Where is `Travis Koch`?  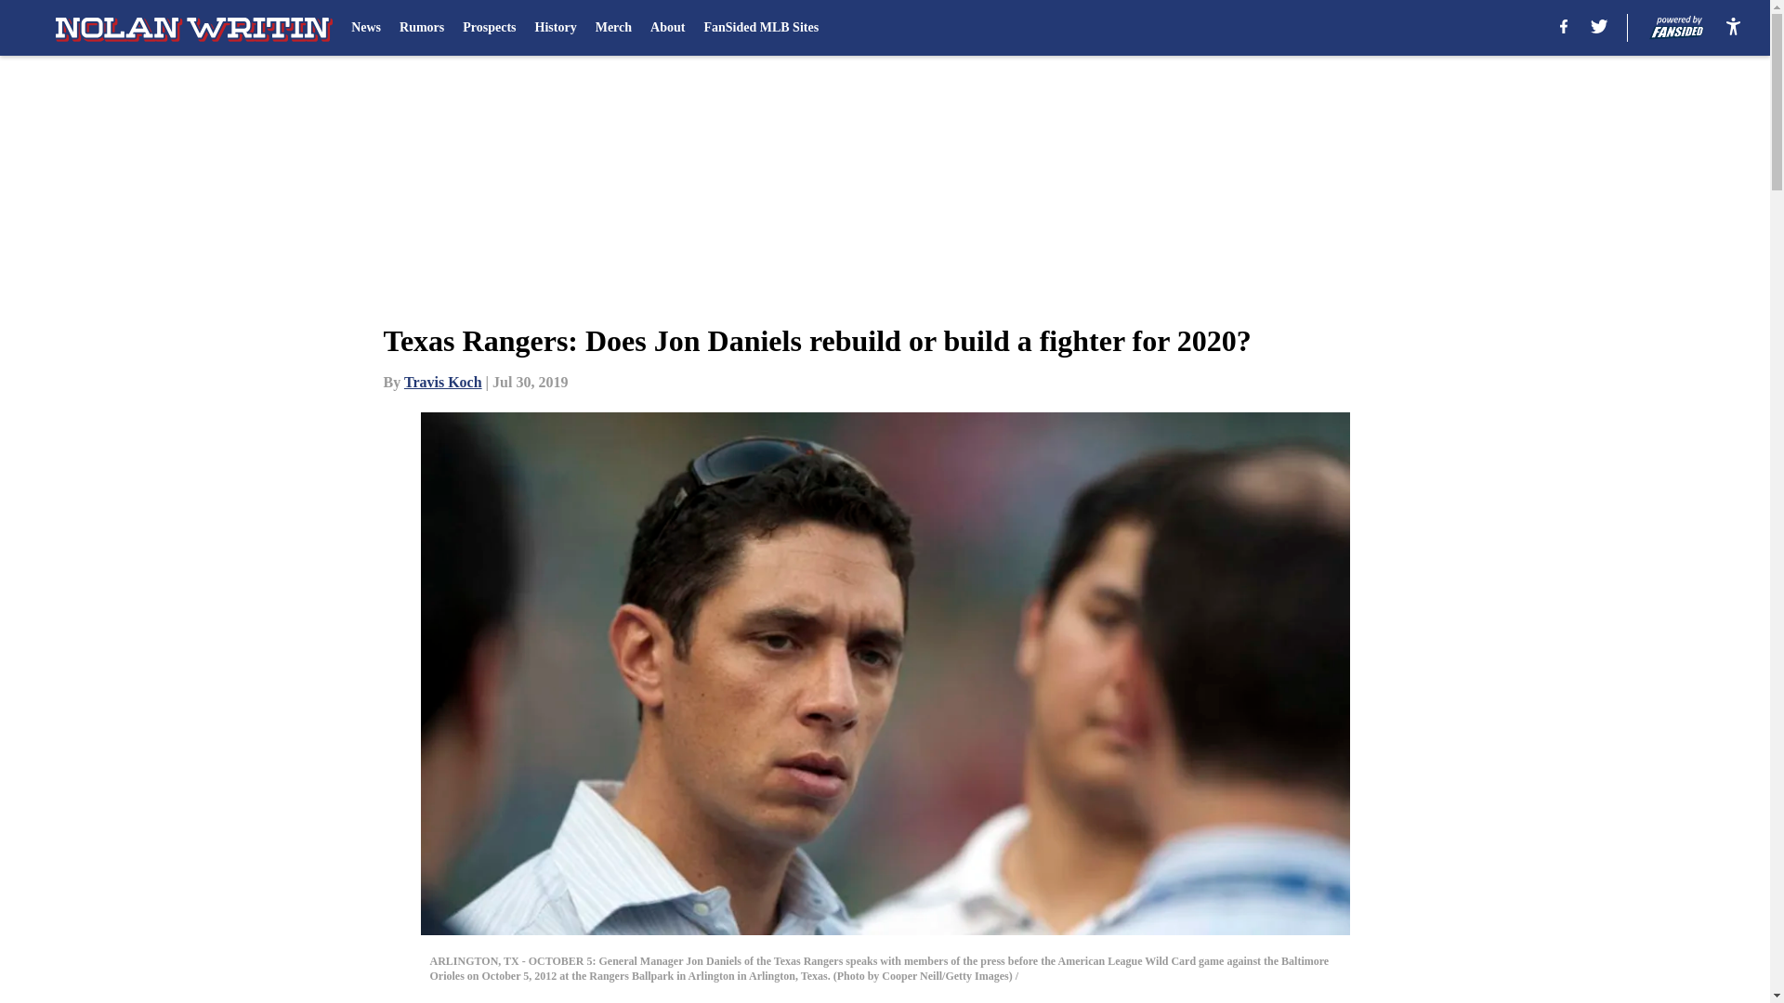 Travis Koch is located at coordinates (442, 382).